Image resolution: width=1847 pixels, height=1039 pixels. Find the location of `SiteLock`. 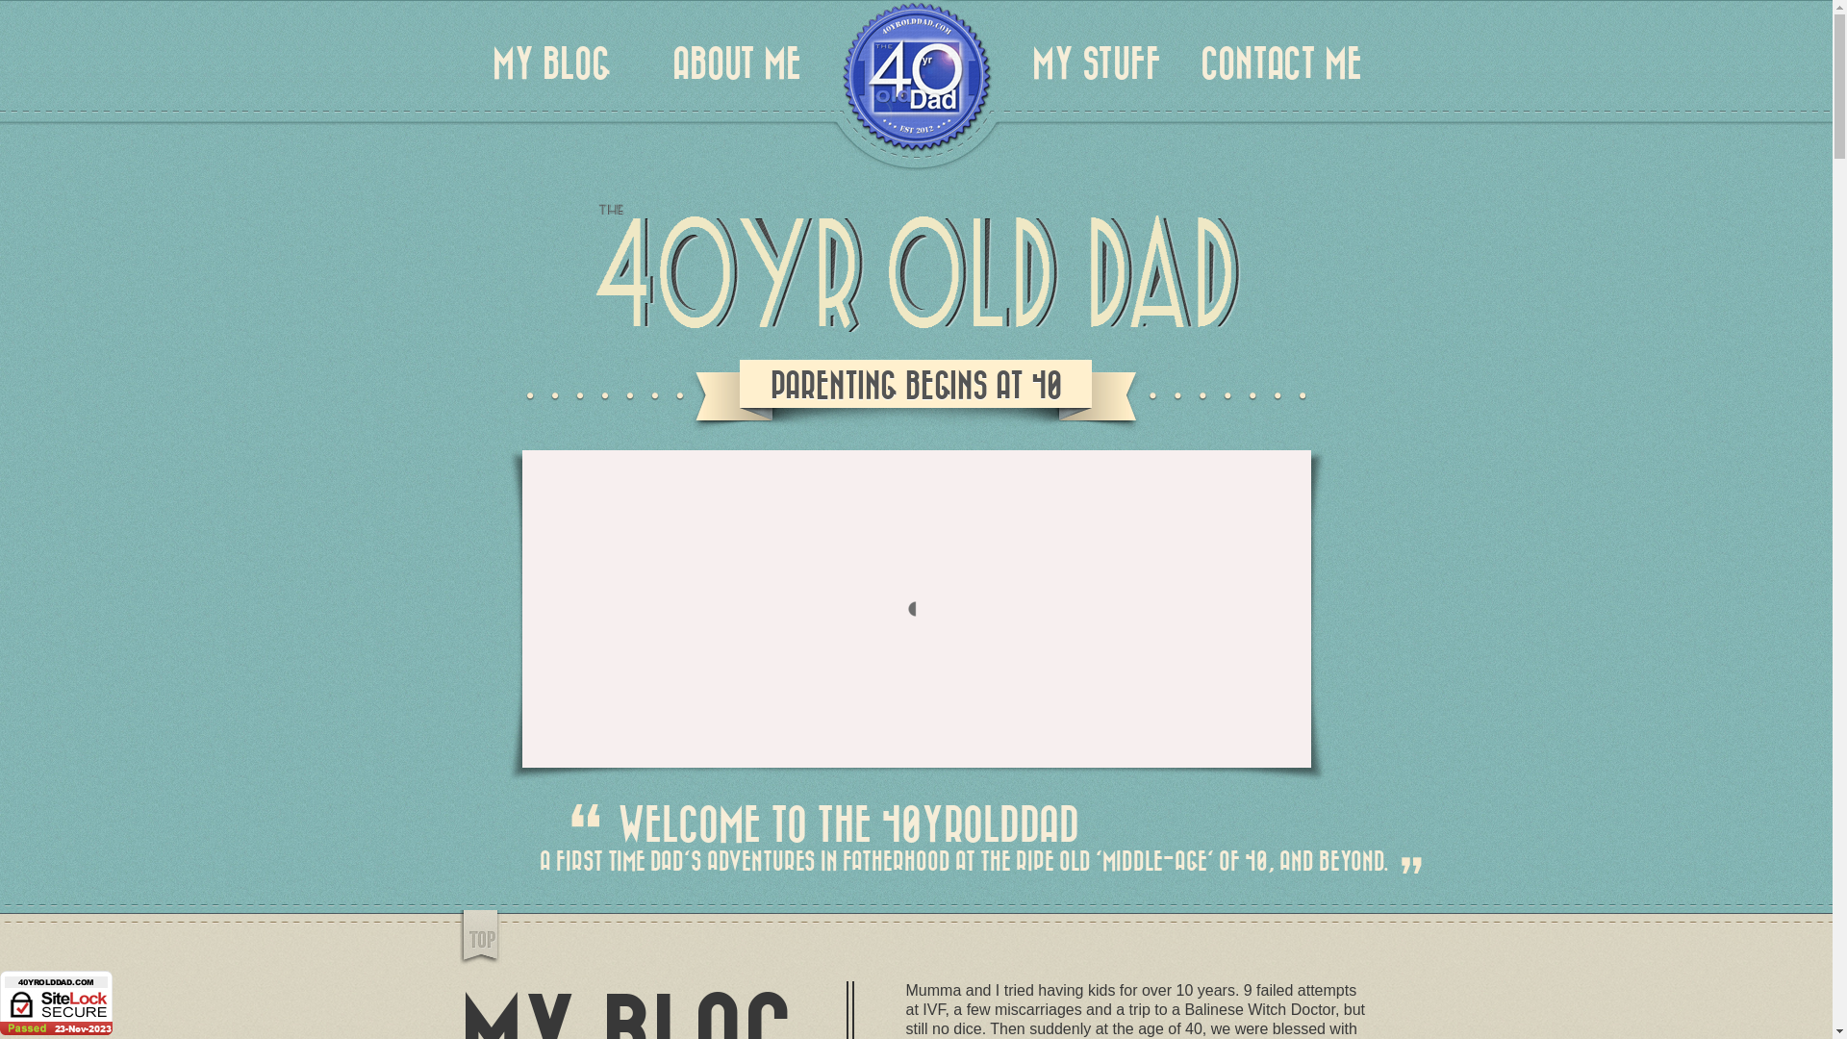

SiteLock is located at coordinates (56, 1002).